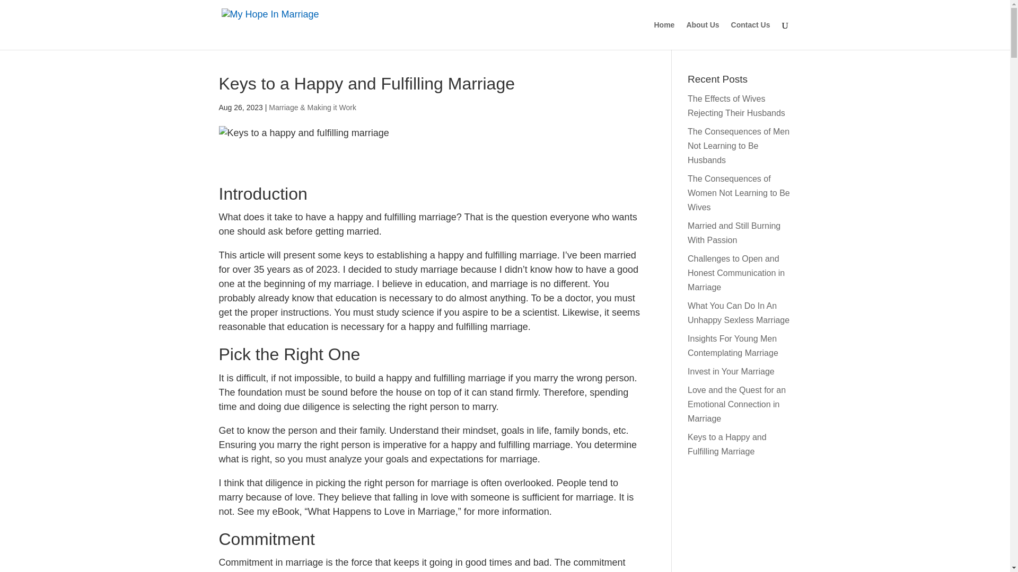 The width and height of the screenshot is (1018, 572). What do you see at coordinates (731, 371) in the screenshot?
I see `Invest in Your Marriage` at bounding box center [731, 371].